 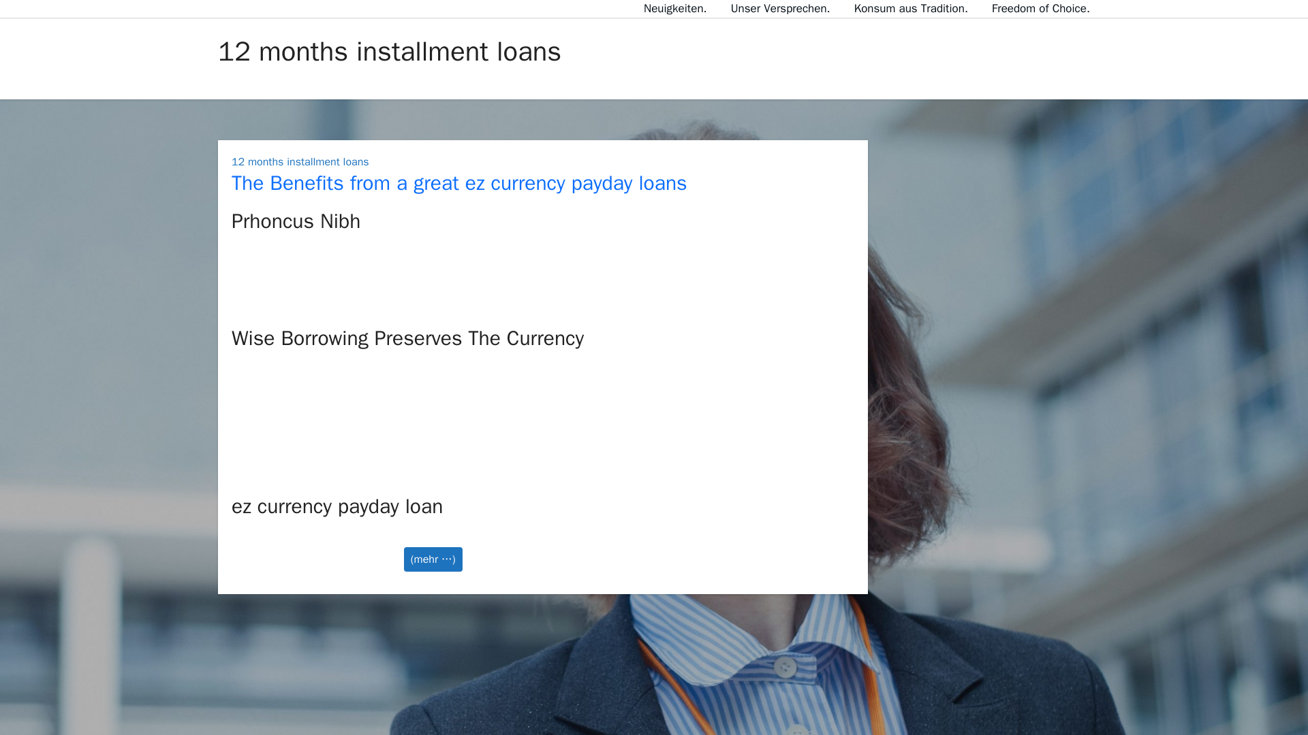 I want to click on The Benefits from a great ez currency payday loans, so click(x=459, y=182).